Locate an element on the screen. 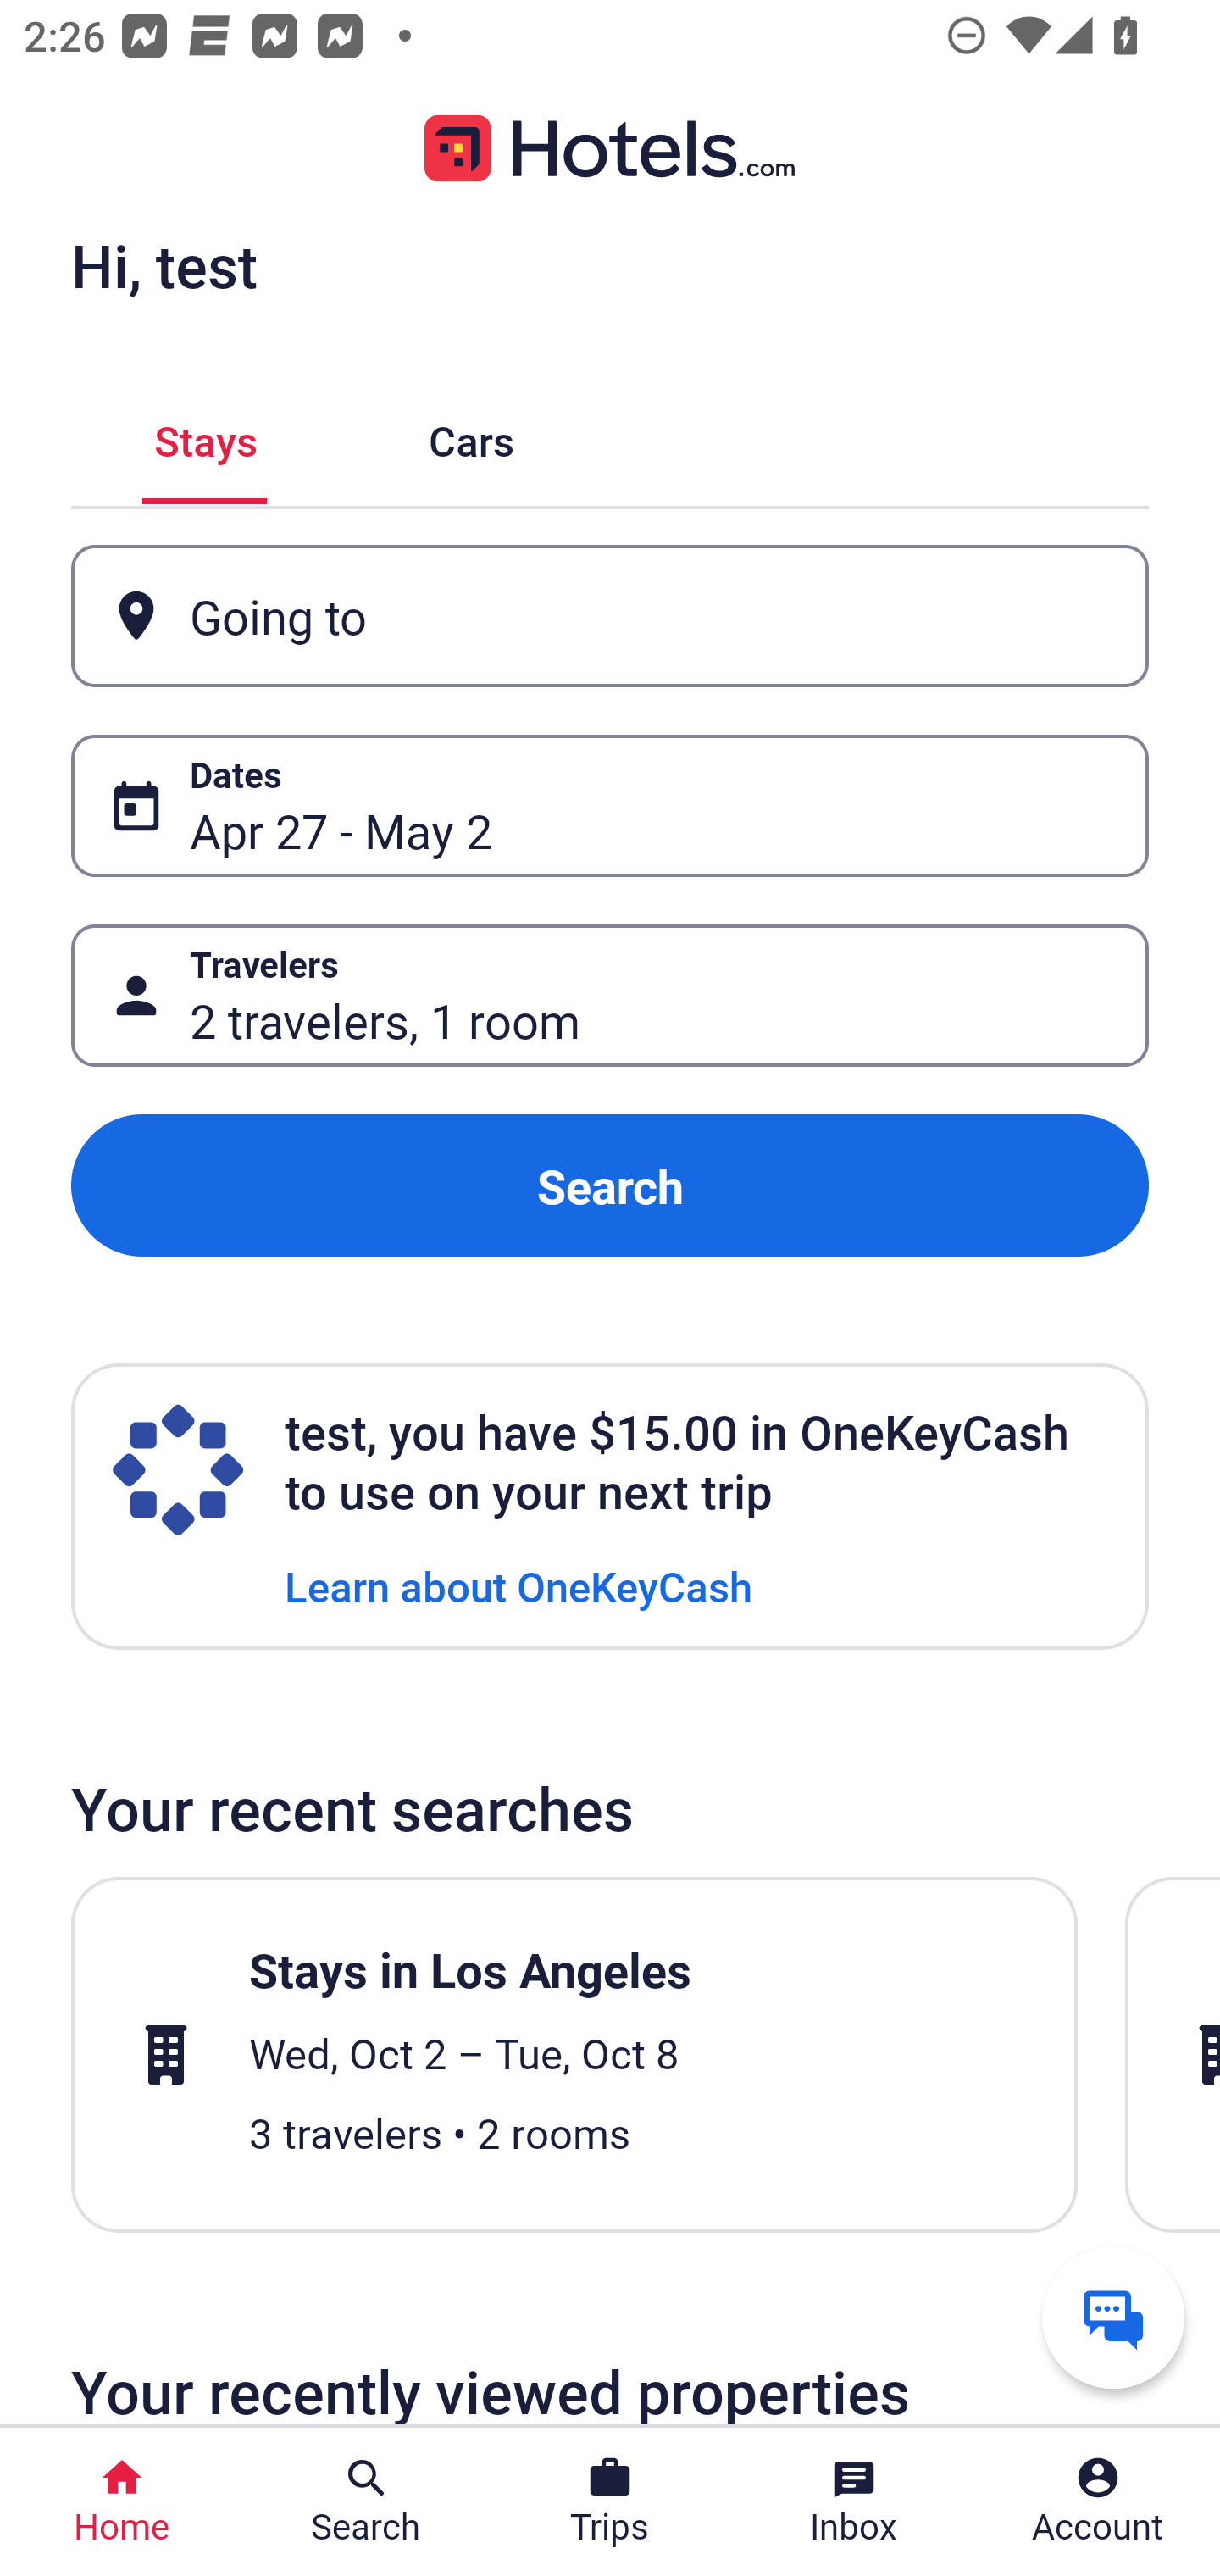 This screenshot has width=1220, height=2576. Search is located at coordinates (610, 1186).